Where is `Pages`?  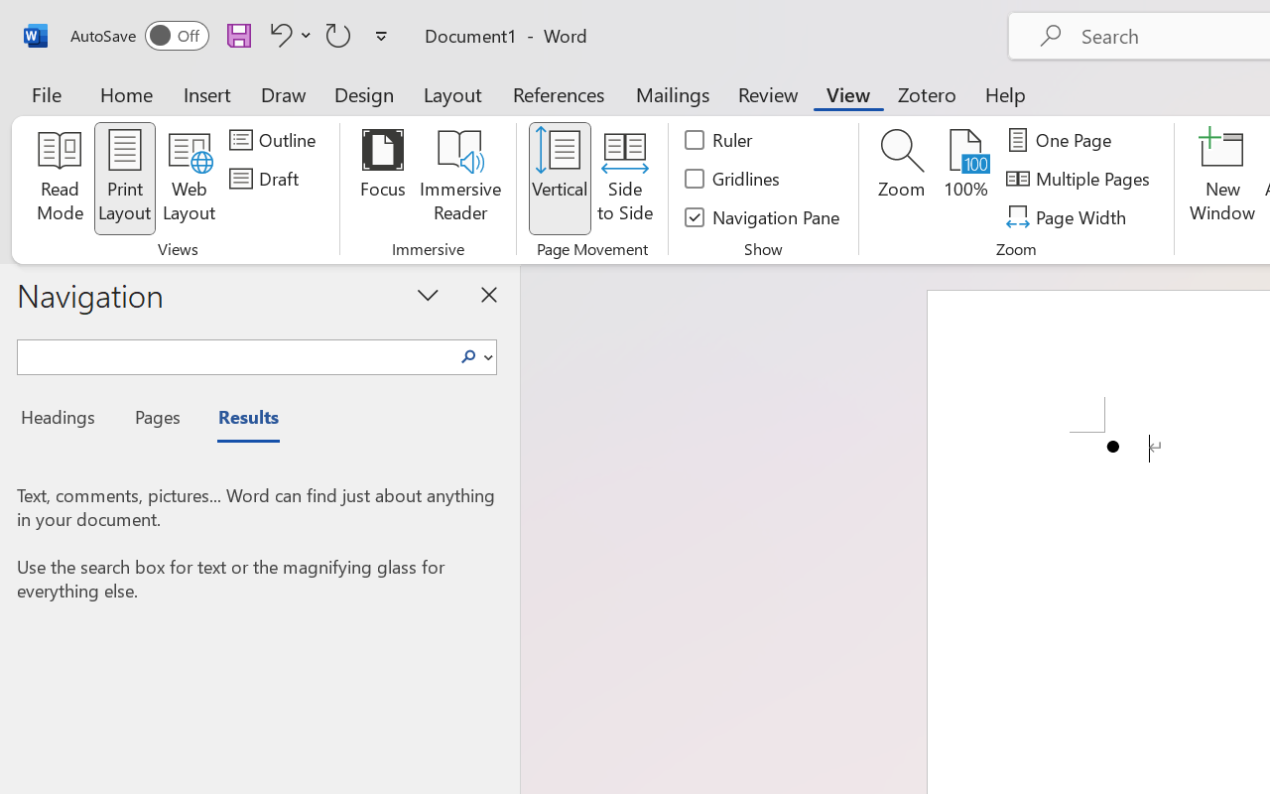
Pages is located at coordinates (155, 420).